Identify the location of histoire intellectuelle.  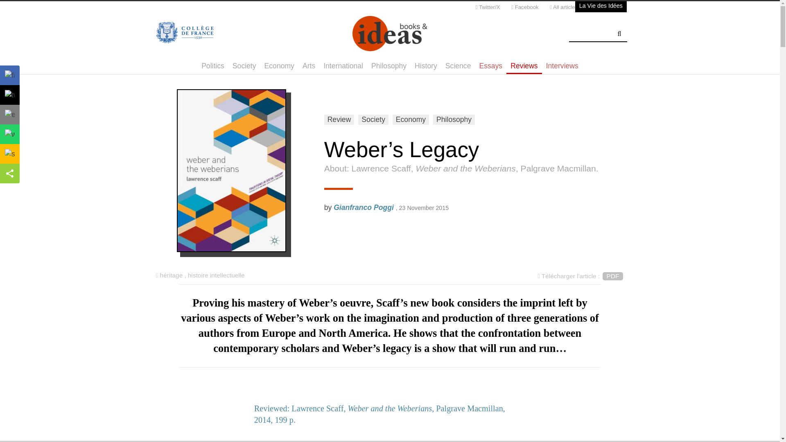
(216, 275).